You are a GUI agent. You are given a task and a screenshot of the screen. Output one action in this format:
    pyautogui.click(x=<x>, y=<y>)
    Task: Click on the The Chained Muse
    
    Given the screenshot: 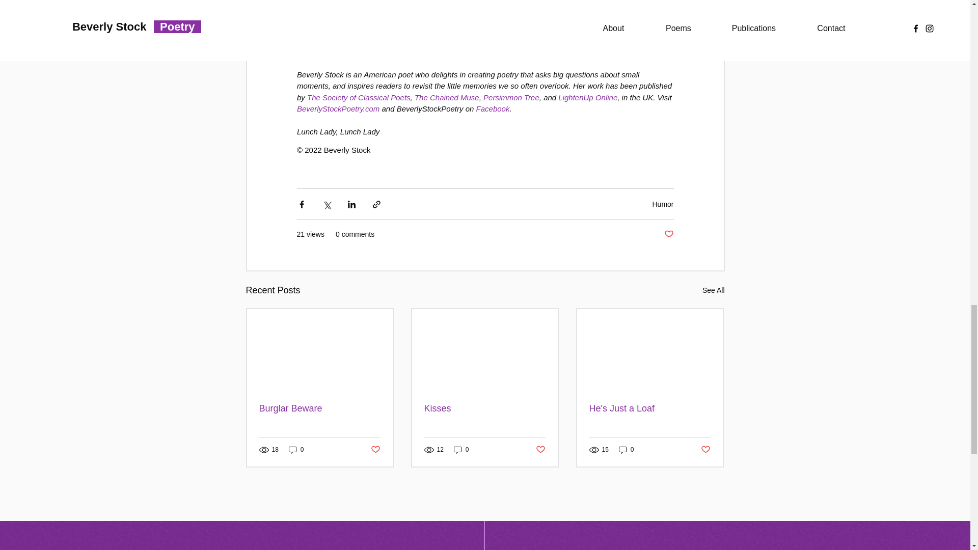 What is the action you would take?
    pyautogui.click(x=446, y=97)
    